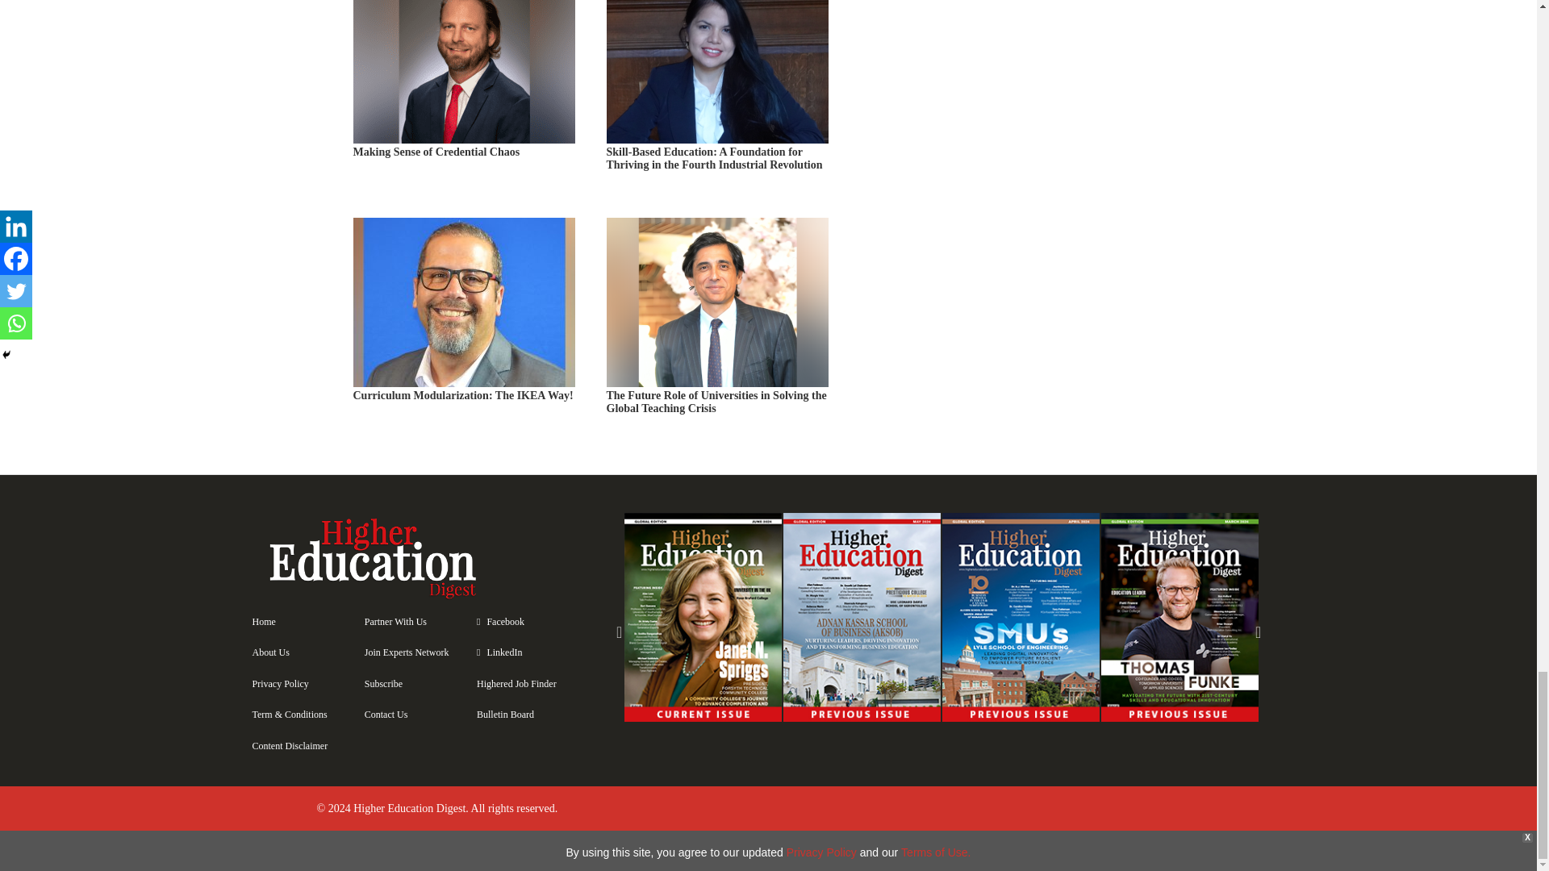 This screenshot has width=1549, height=871. What do you see at coordinates (465, 332) in the screenshot?
I see `Curriculum Modularization: The IKEA Way!` at bounding box center [465, 332].